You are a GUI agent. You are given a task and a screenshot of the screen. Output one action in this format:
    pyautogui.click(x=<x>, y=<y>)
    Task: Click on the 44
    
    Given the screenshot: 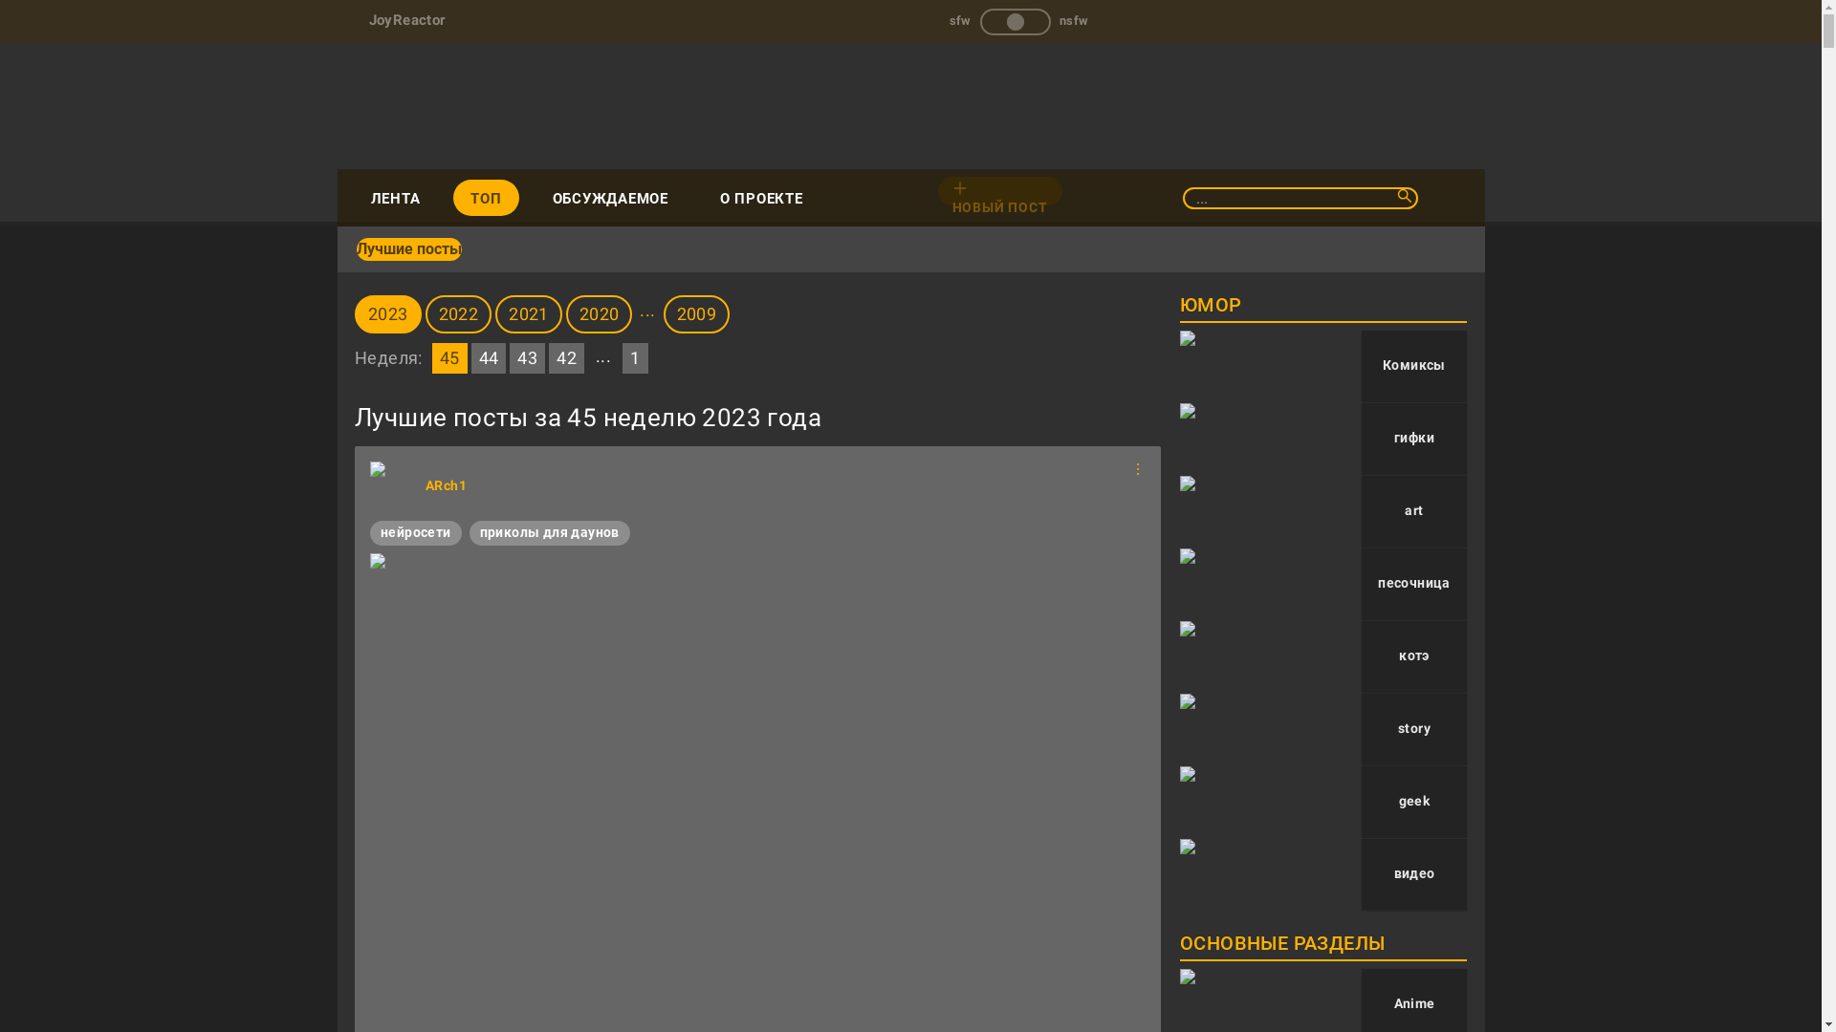 What is the action you would take?
    pyautogui.click(x=490, y=358)
    